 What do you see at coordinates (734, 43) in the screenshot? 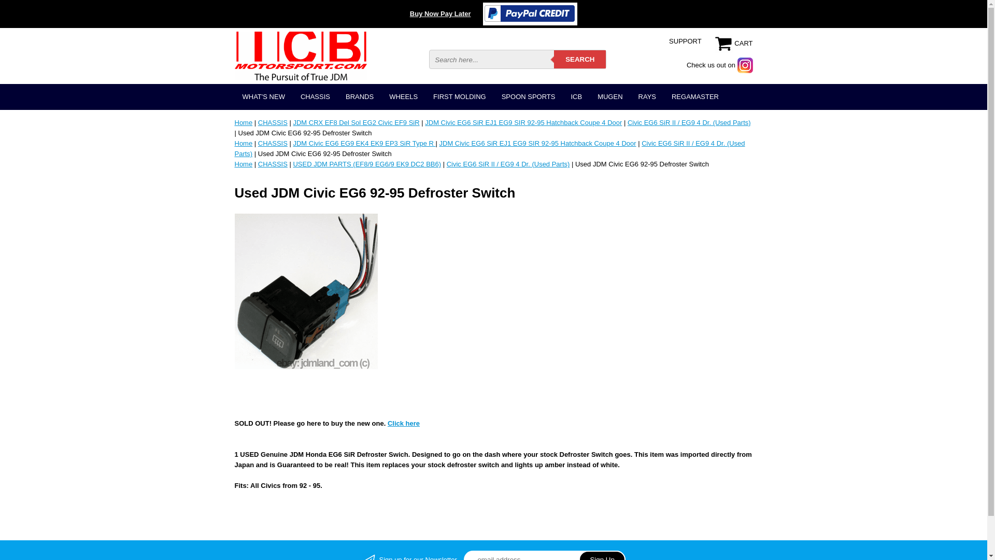
I see `CART` at bounding box center [734, 43].